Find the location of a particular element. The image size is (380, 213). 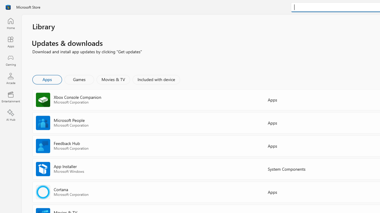

AI Hub is located at coordinates (11, 115).